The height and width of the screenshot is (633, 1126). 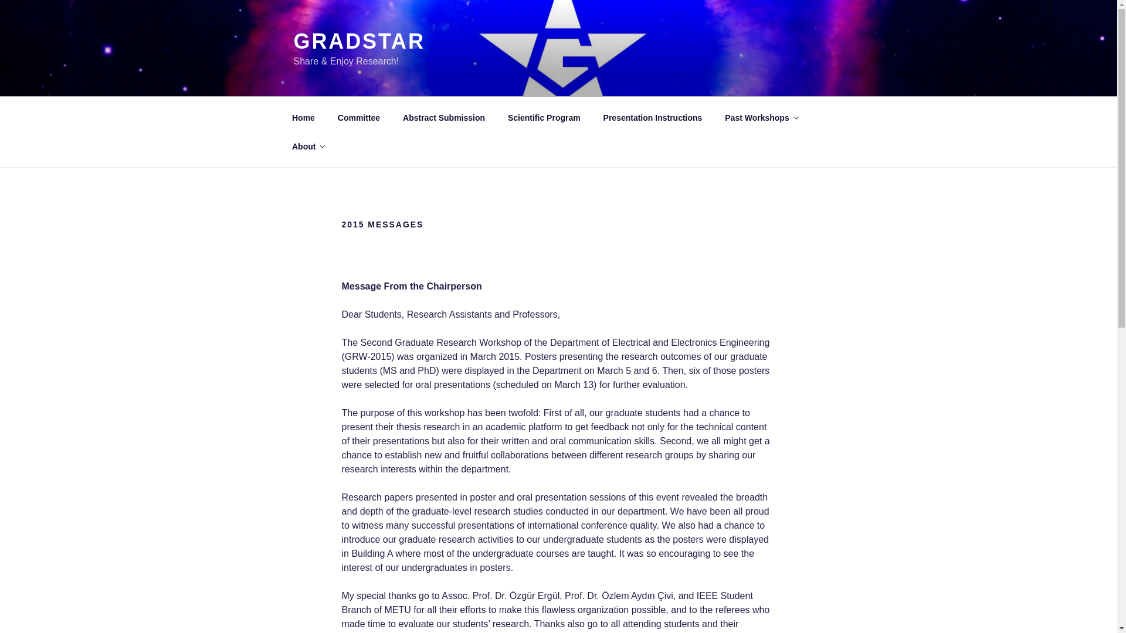 I want to click on Committee, so click(x=358, y=117).